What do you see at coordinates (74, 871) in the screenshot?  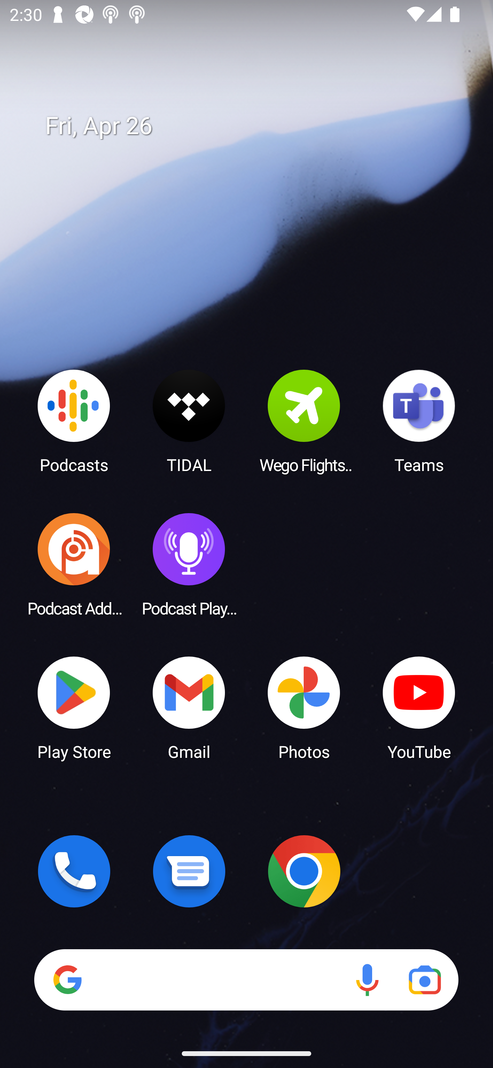 I see `Phone` at bounding box center [74, 871].